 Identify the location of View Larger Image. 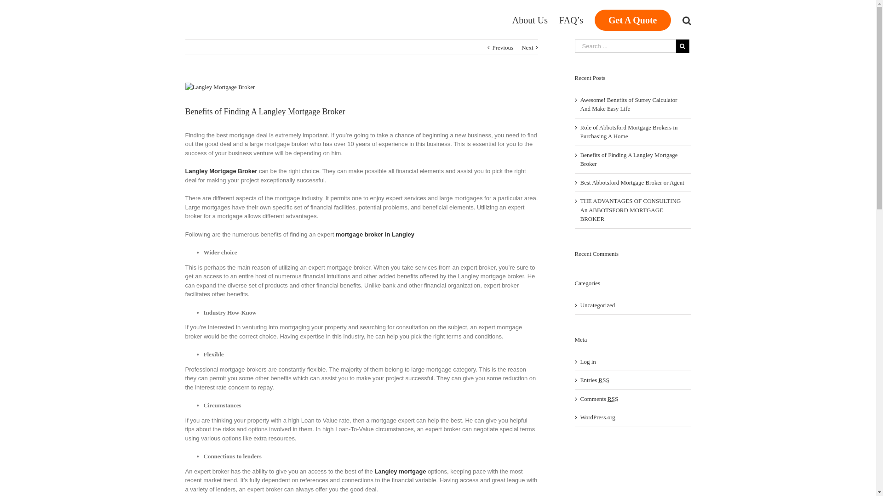
(361, 87).